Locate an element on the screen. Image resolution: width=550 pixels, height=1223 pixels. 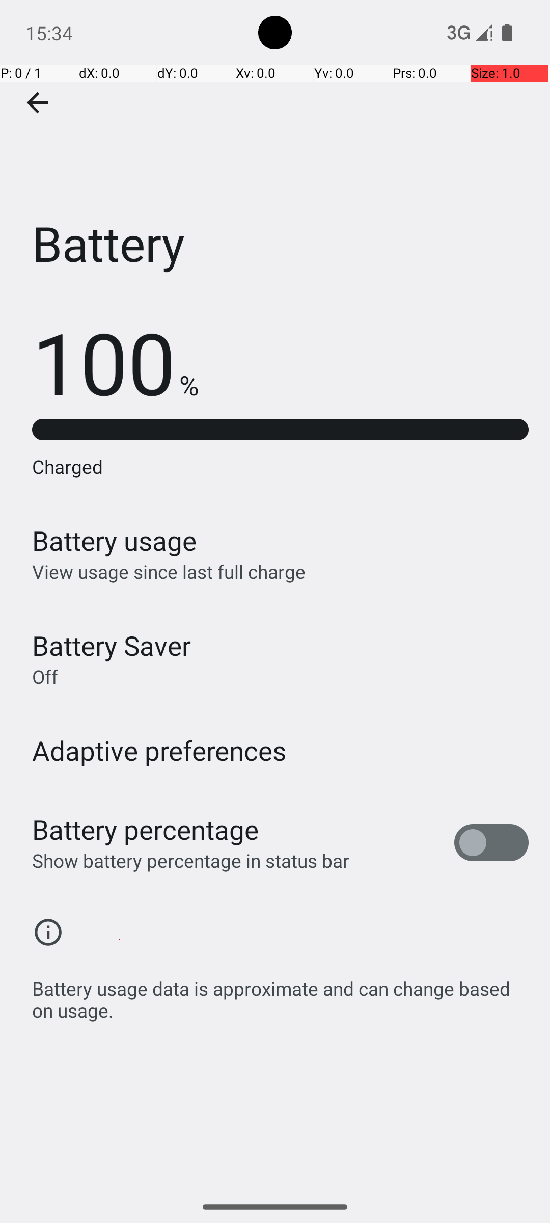
100 % is located at coordinates (115, 362).